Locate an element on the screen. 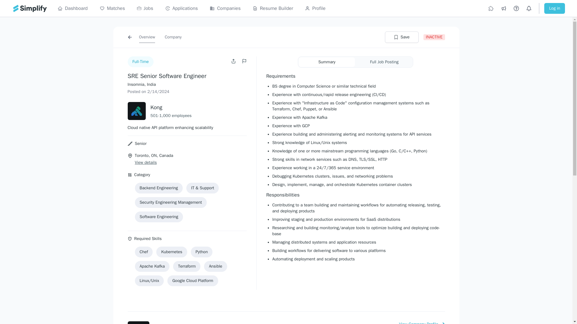 The width and height of the screenshot is (577, 324). Matches is located at coordinates (112, 8).